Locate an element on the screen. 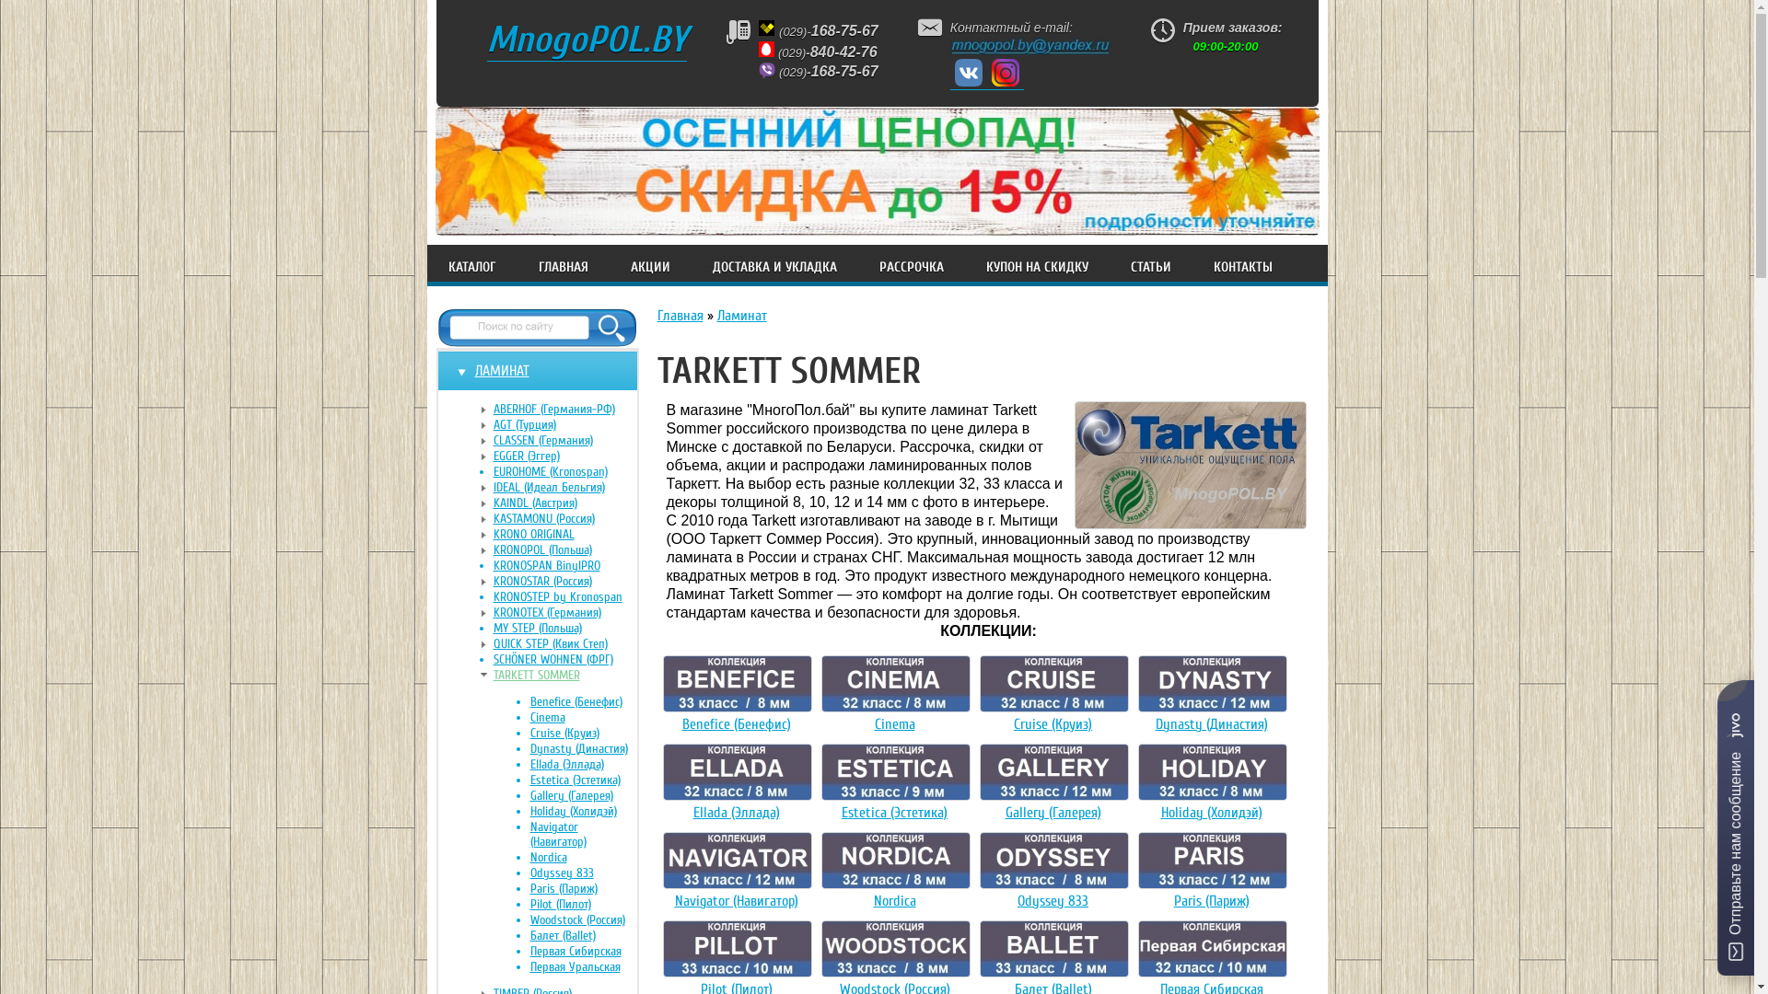 The image size is (1768, 994). TARKETT SOMMER is located at coordinates (565, 676).